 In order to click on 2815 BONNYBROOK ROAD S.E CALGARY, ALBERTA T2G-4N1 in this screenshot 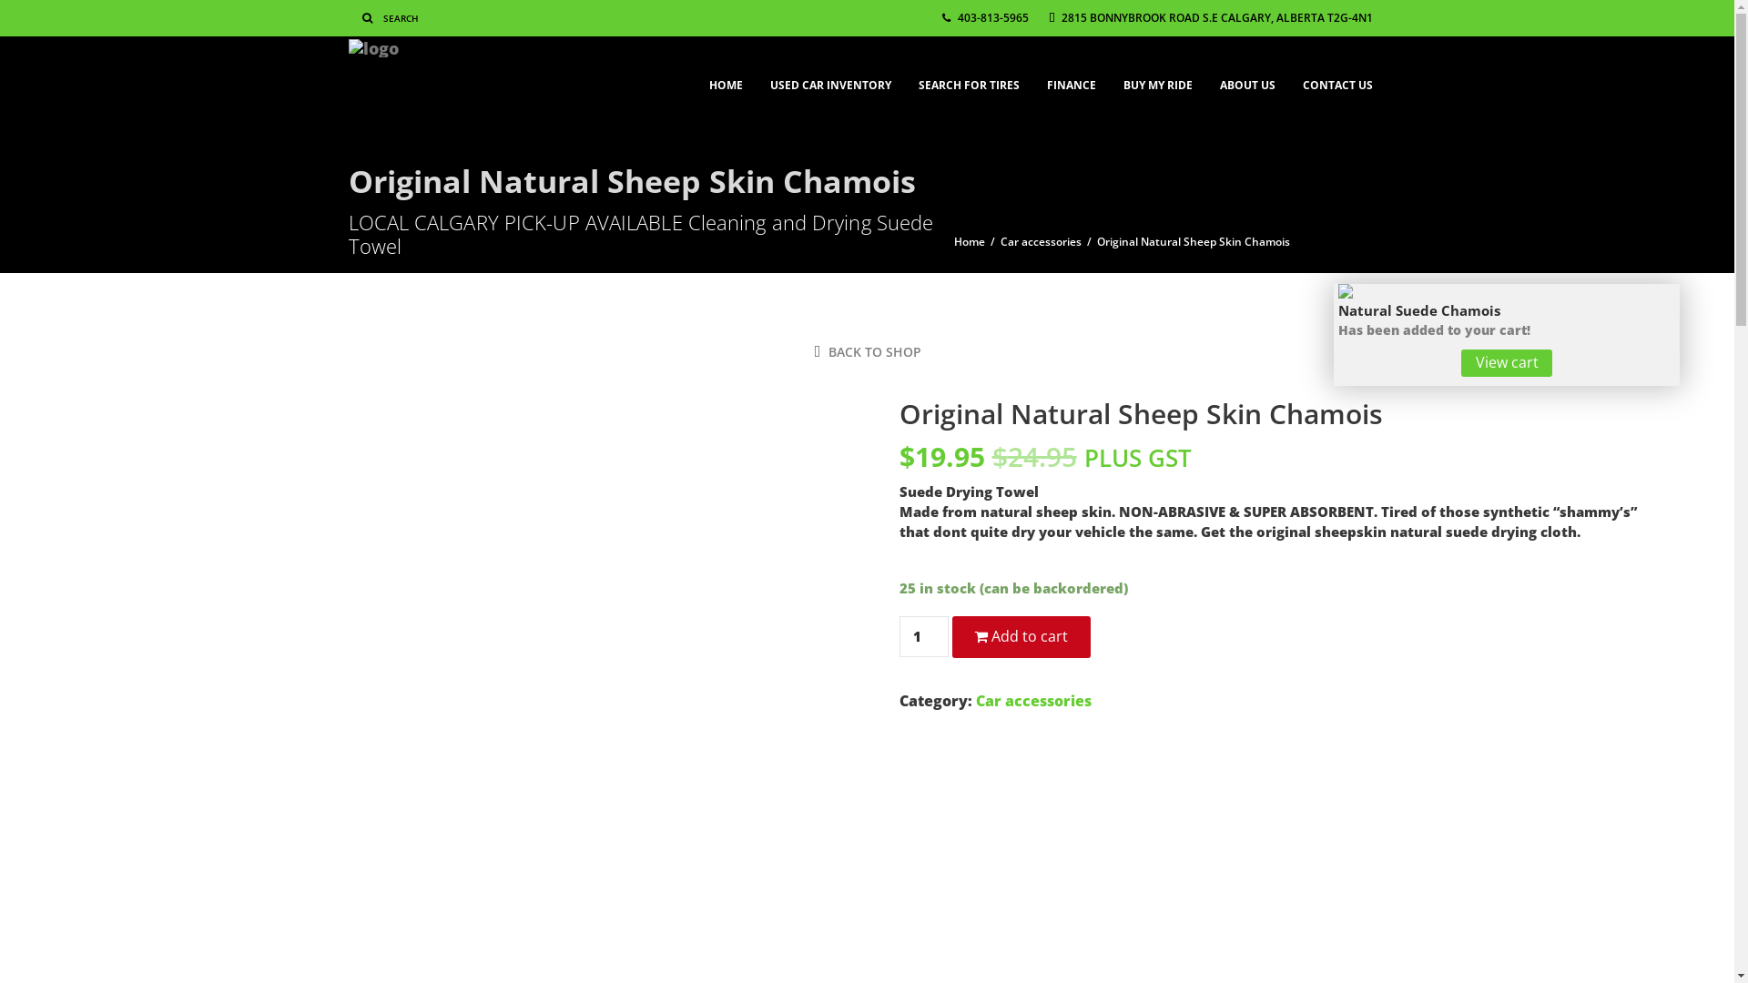, I will do `click(1211, 18)`.